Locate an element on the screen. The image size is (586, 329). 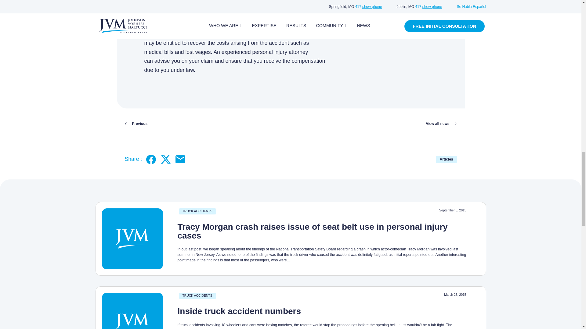
View all news is located at coordinates (441, 124).